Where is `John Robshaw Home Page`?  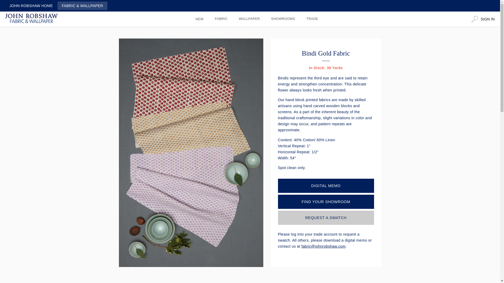 John Robshaw Home Page is located at coordinates (31, 19).